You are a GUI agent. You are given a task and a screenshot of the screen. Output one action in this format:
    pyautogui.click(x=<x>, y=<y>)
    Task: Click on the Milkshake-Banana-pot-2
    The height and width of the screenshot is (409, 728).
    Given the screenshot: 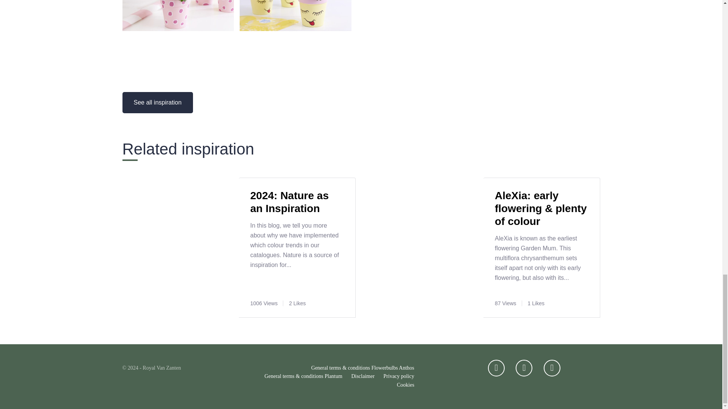 What is the action you would take?
    pyautogui.click(x=295, y=29)
    